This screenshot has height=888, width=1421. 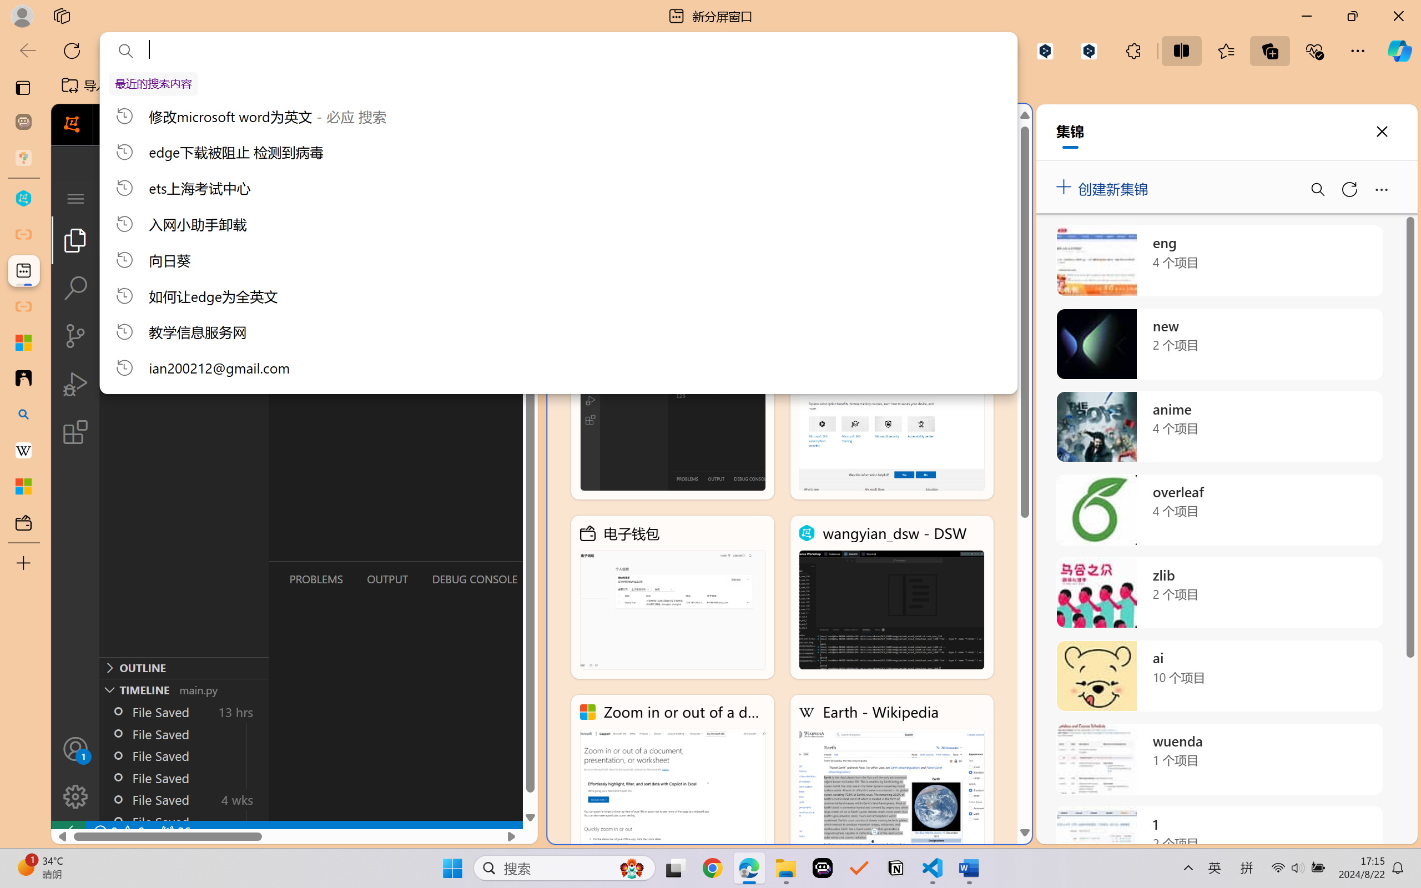 What do you see at coordinates (525, 199) in the screenshot?
I see `Tab actions` at bounding box center [525, 199].